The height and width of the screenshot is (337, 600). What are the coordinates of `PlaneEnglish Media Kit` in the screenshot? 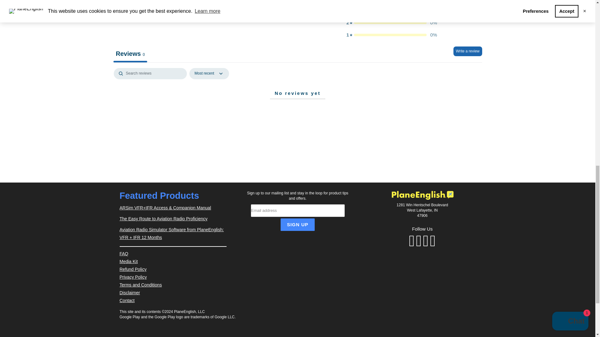 It's located at (128, 261).